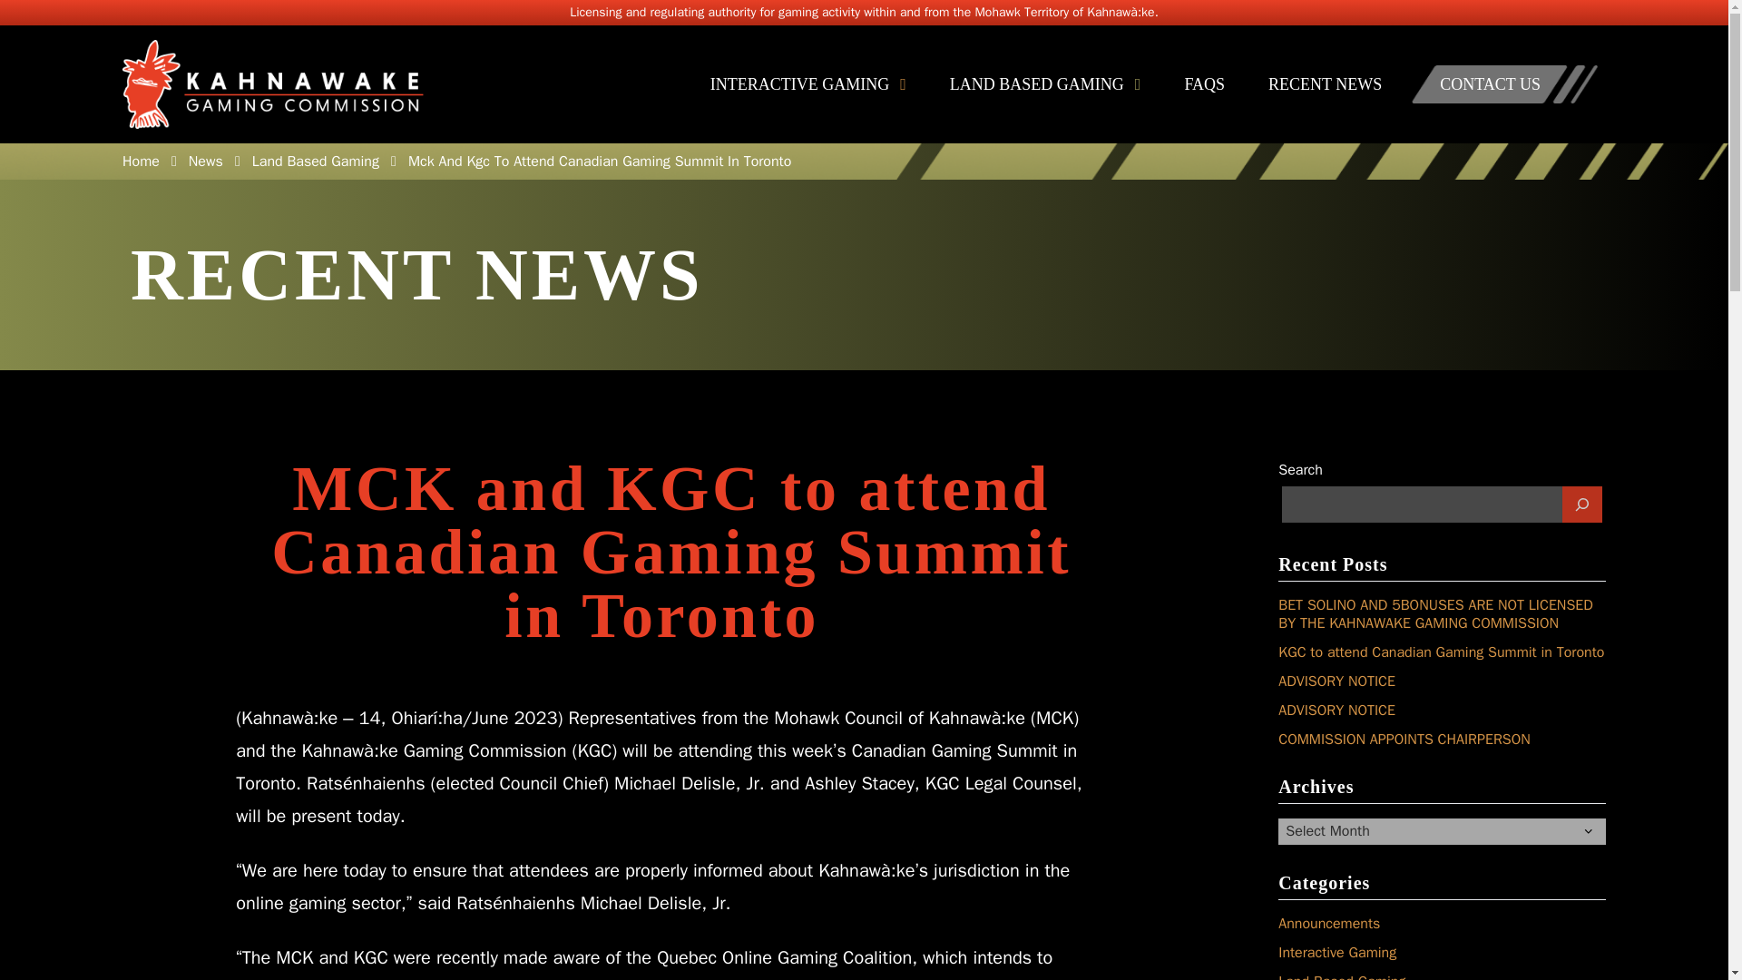  What do you see at coordinates (1441, 652) in the screenshot?
I see `KGC to attend Canadian Gaming Summit in Toronto` at bounding box center [1441, 652].